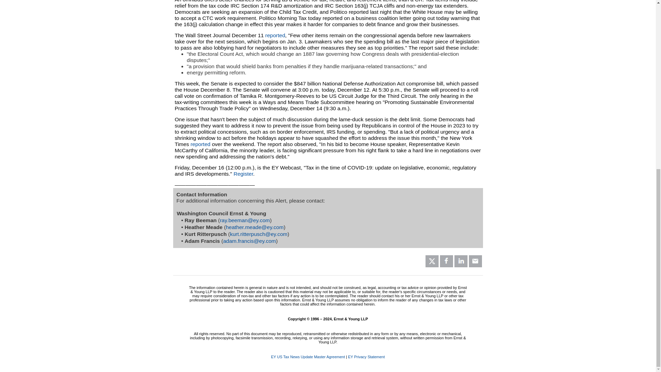 The image size is (661, 372). I want to click on Register, so click(243, 174).